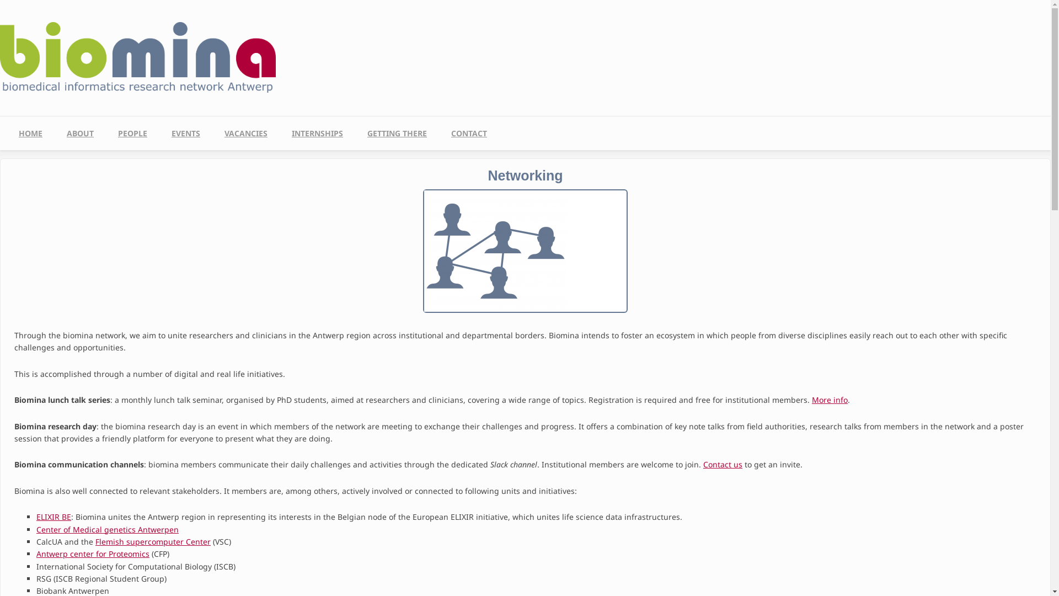 Image resolution: width=1059 pixels, height=596 pixels. What do you see at coordinates (108, 530) in the screenshot?
I see `Center of Medical genetics Antwerpen` at bounding box center [108, 530].